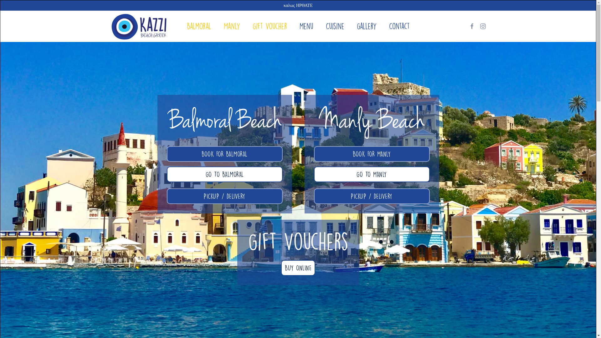 The image size is (601, 338). Describe the element at coordinates (199, 26) in the screenshot. I see `Balmoral` at that location.